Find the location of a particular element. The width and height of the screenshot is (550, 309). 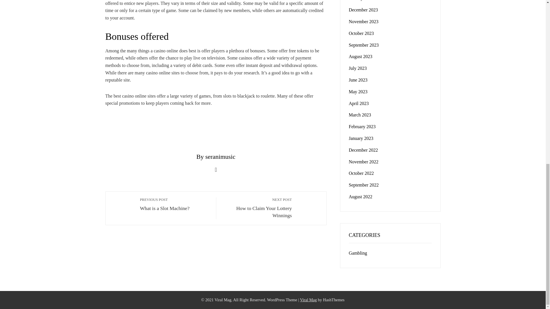

September 2023 is located at coordinates (364, 21).